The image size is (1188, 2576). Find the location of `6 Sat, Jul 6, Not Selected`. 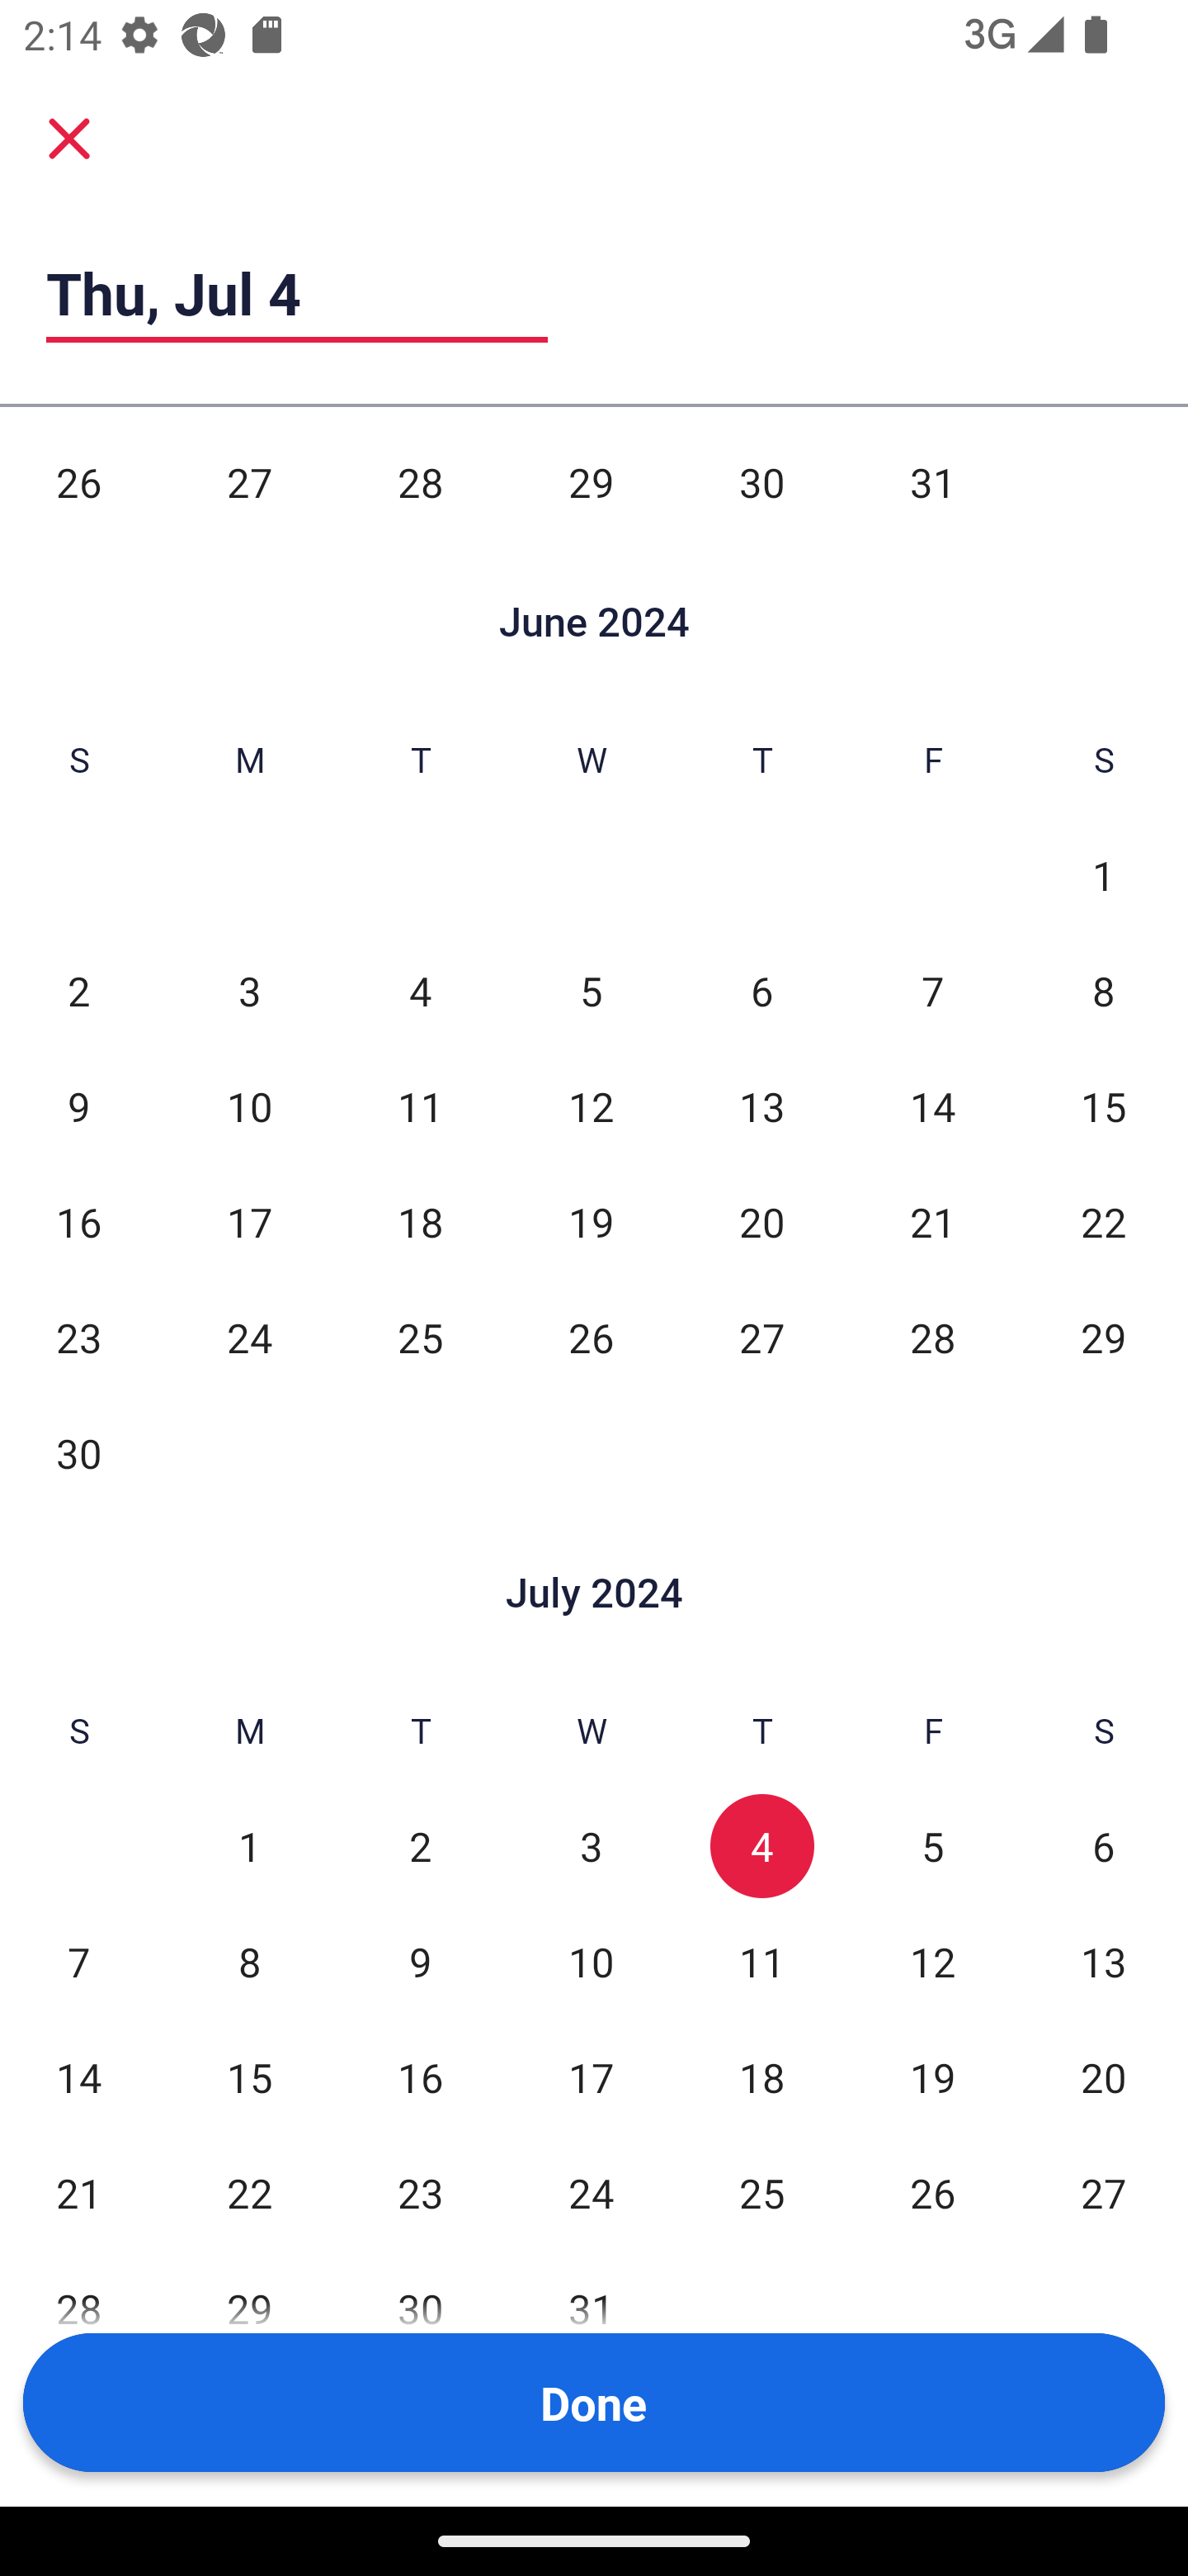

6 Sat, Jul 6, Not Selected is located at coordinates (1104, 1845).